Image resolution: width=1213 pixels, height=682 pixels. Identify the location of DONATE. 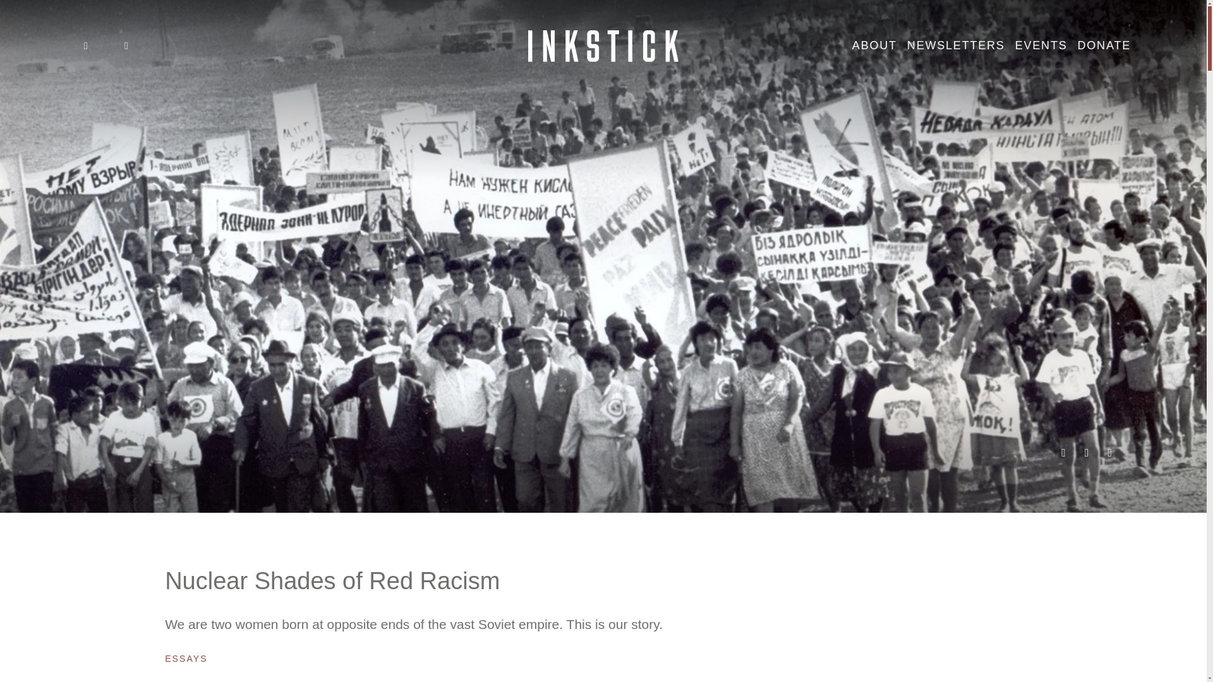
(1104, 45).